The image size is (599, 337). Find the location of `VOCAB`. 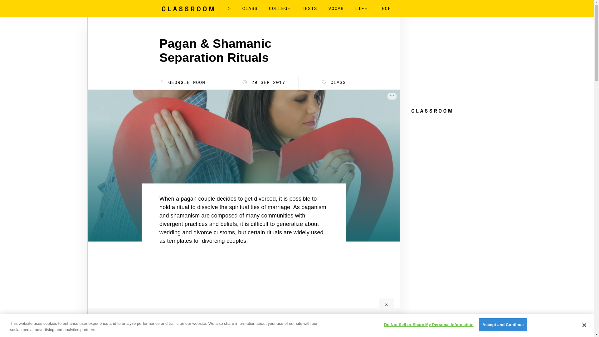

VOCAB is located at coordinates (336, 9).